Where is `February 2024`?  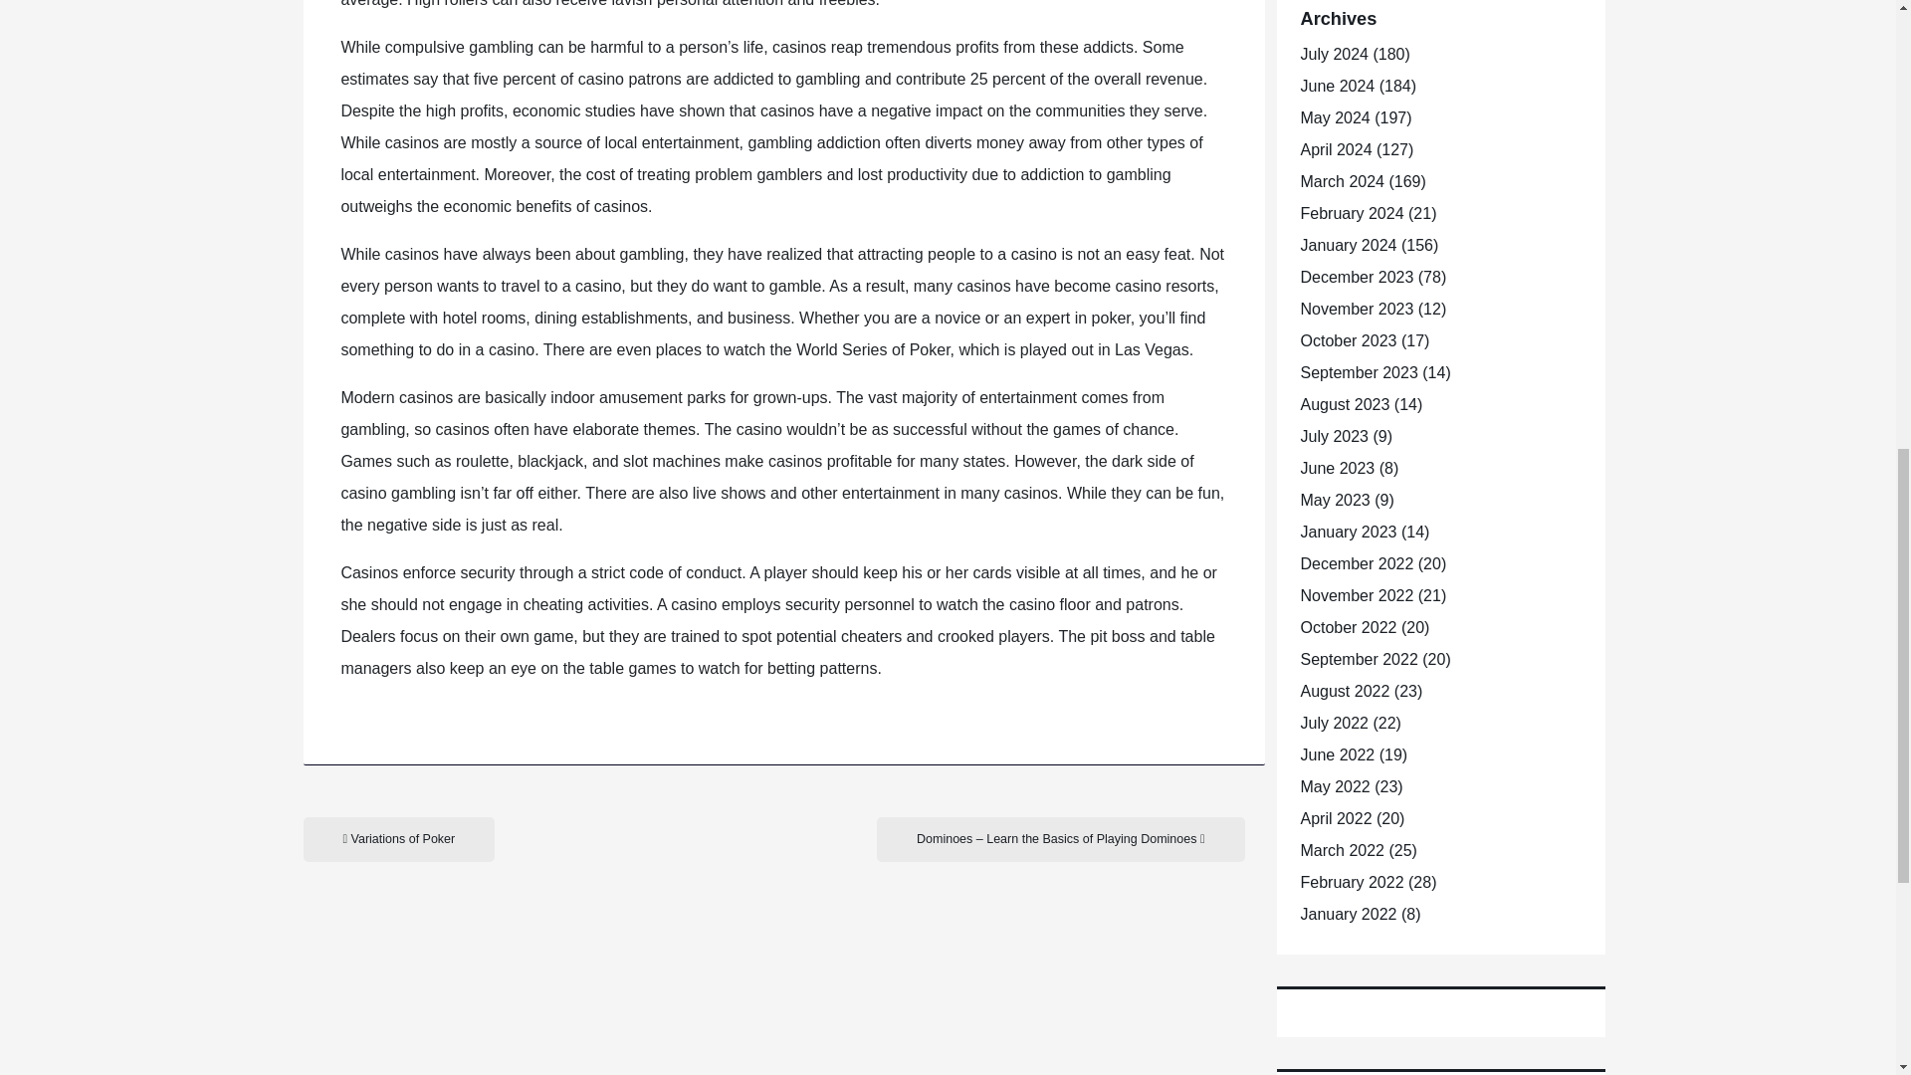 February 2024 is located at coordinates (1351, 213).